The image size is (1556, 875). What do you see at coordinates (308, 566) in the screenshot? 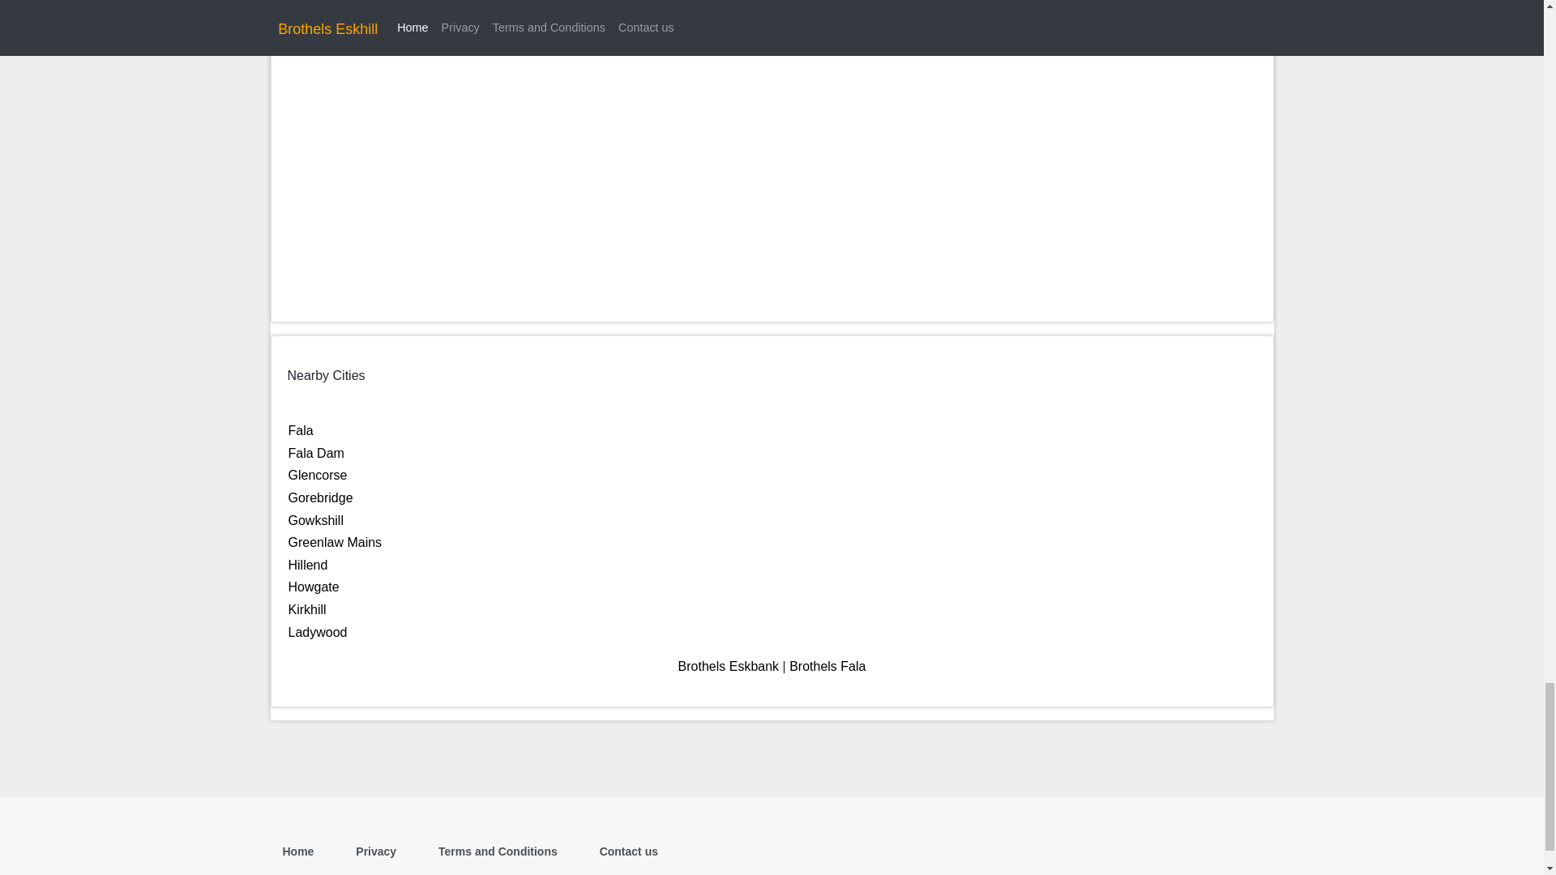
I see `Hillend` at bounding box center [308, 566].